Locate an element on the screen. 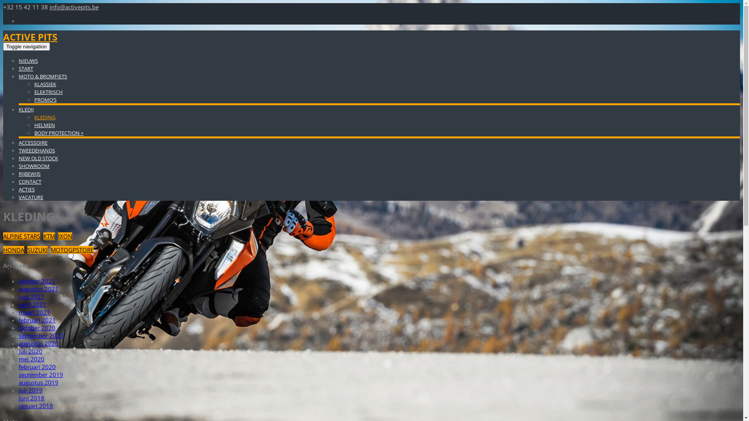 This screenshot has height=421, width=749. mei 2020 is located at coordinates (32, 359).